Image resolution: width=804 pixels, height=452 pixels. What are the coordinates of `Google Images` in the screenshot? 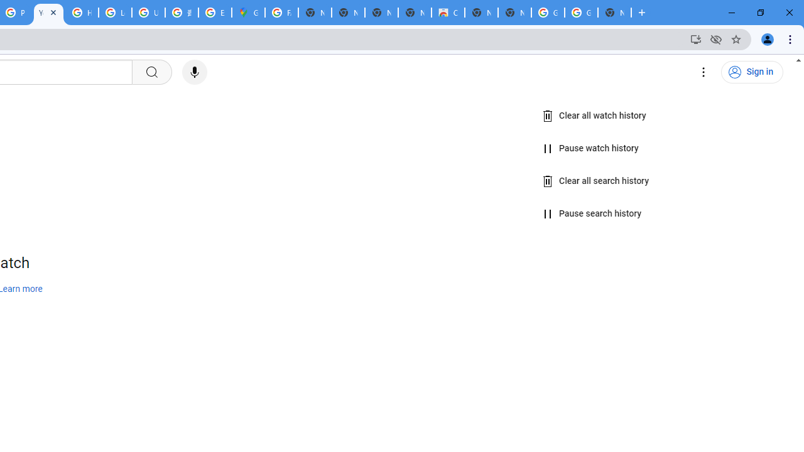 It's located at (548, 13).